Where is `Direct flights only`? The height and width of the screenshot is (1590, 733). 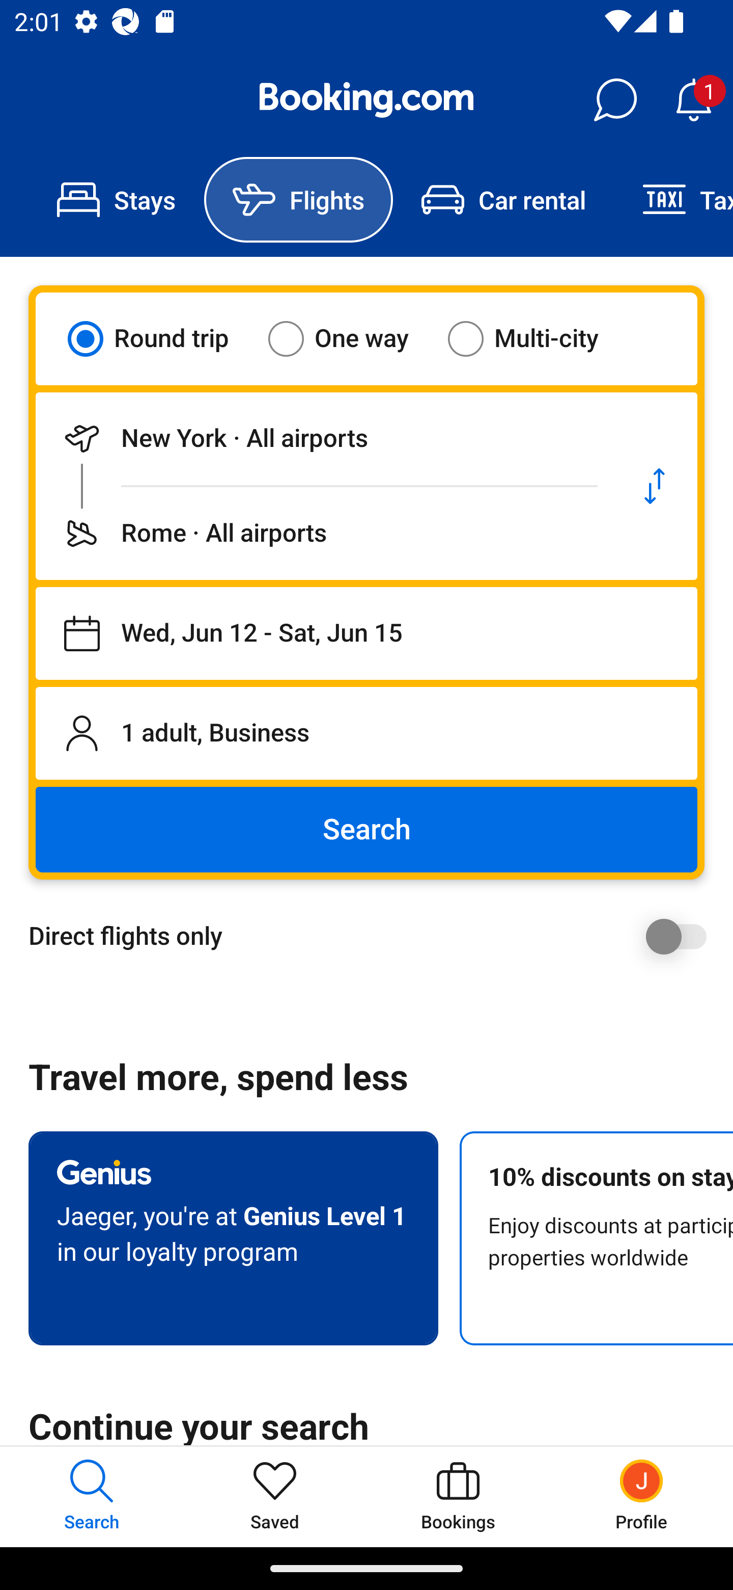
Direct flights only is located at coordinates (374, 936).